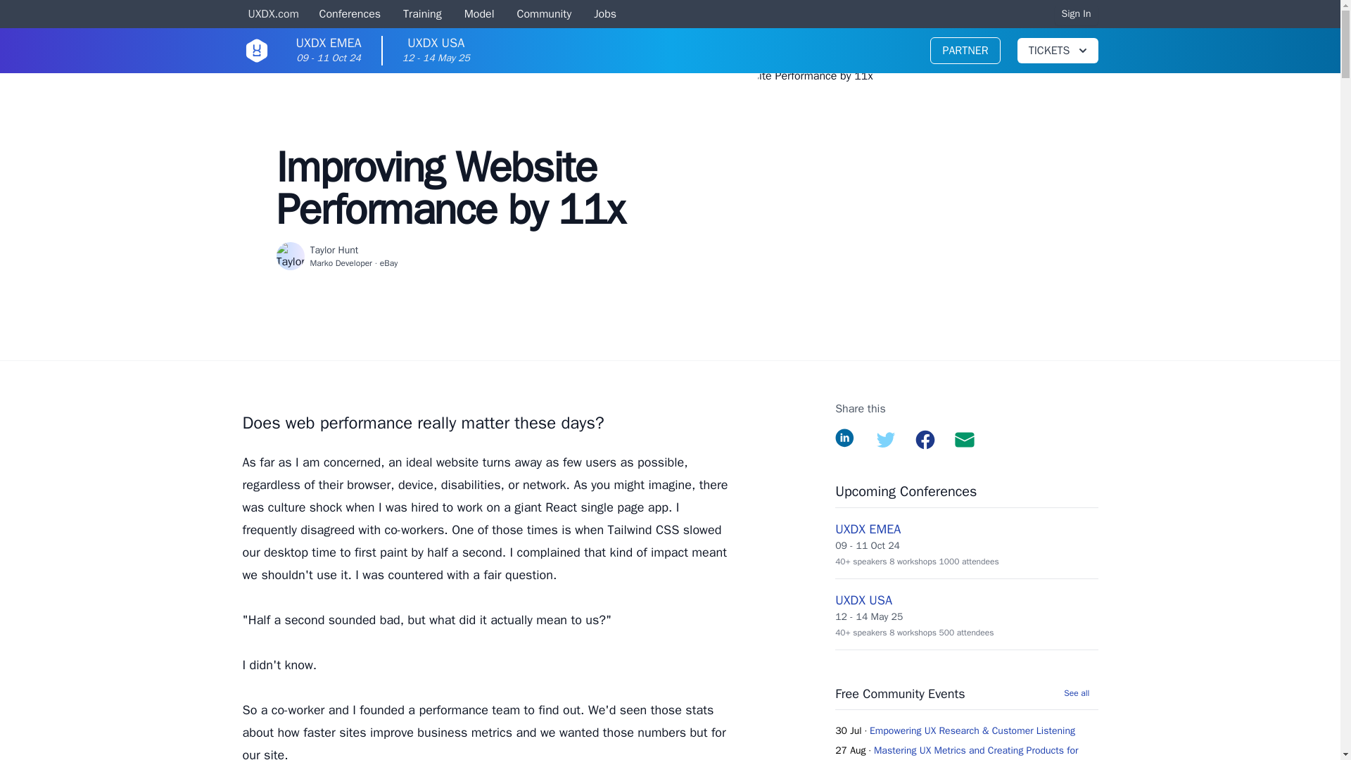 This screenshot has width=1351, height=760. Describe the element at coordinates (479, 15) in the screenshot. I see `LinkedIn` at that location.